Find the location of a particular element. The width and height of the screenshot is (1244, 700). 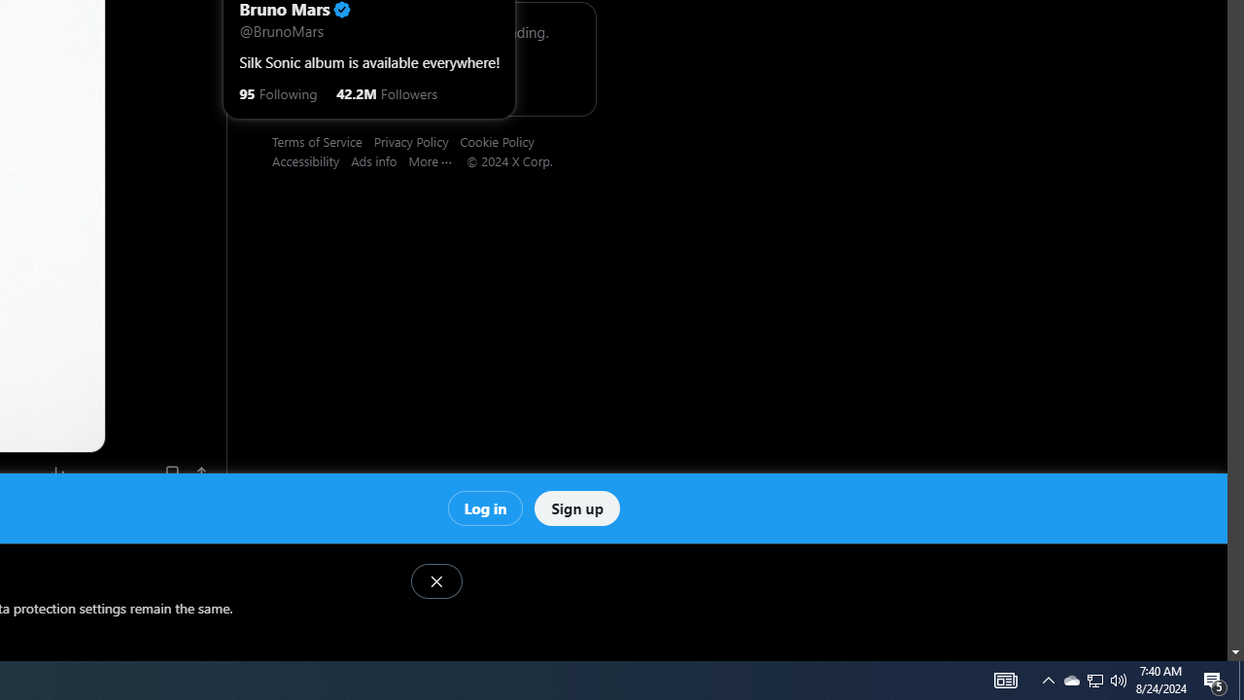

Bookmark is located at coordinates (171, 473).